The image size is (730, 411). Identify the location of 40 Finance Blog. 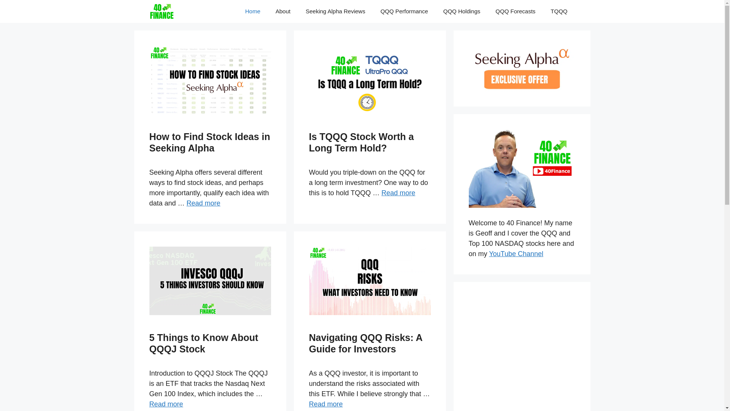
(161, 11).